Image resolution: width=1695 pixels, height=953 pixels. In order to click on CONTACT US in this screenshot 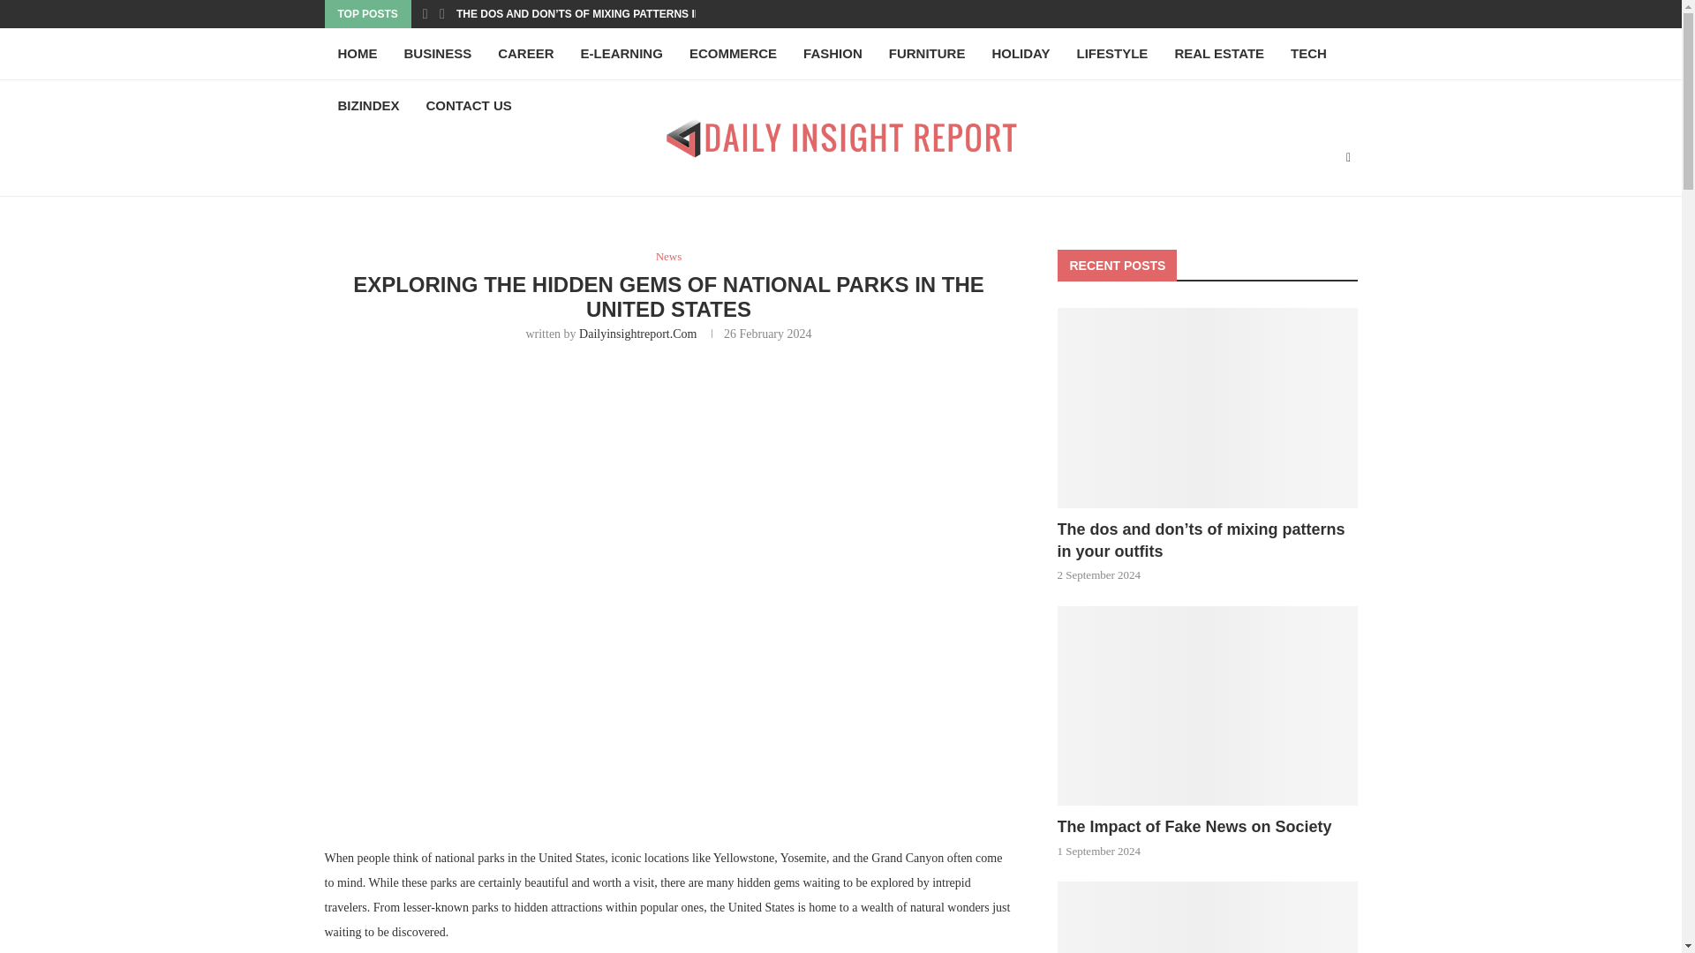, I will do `click(470, 106)`.